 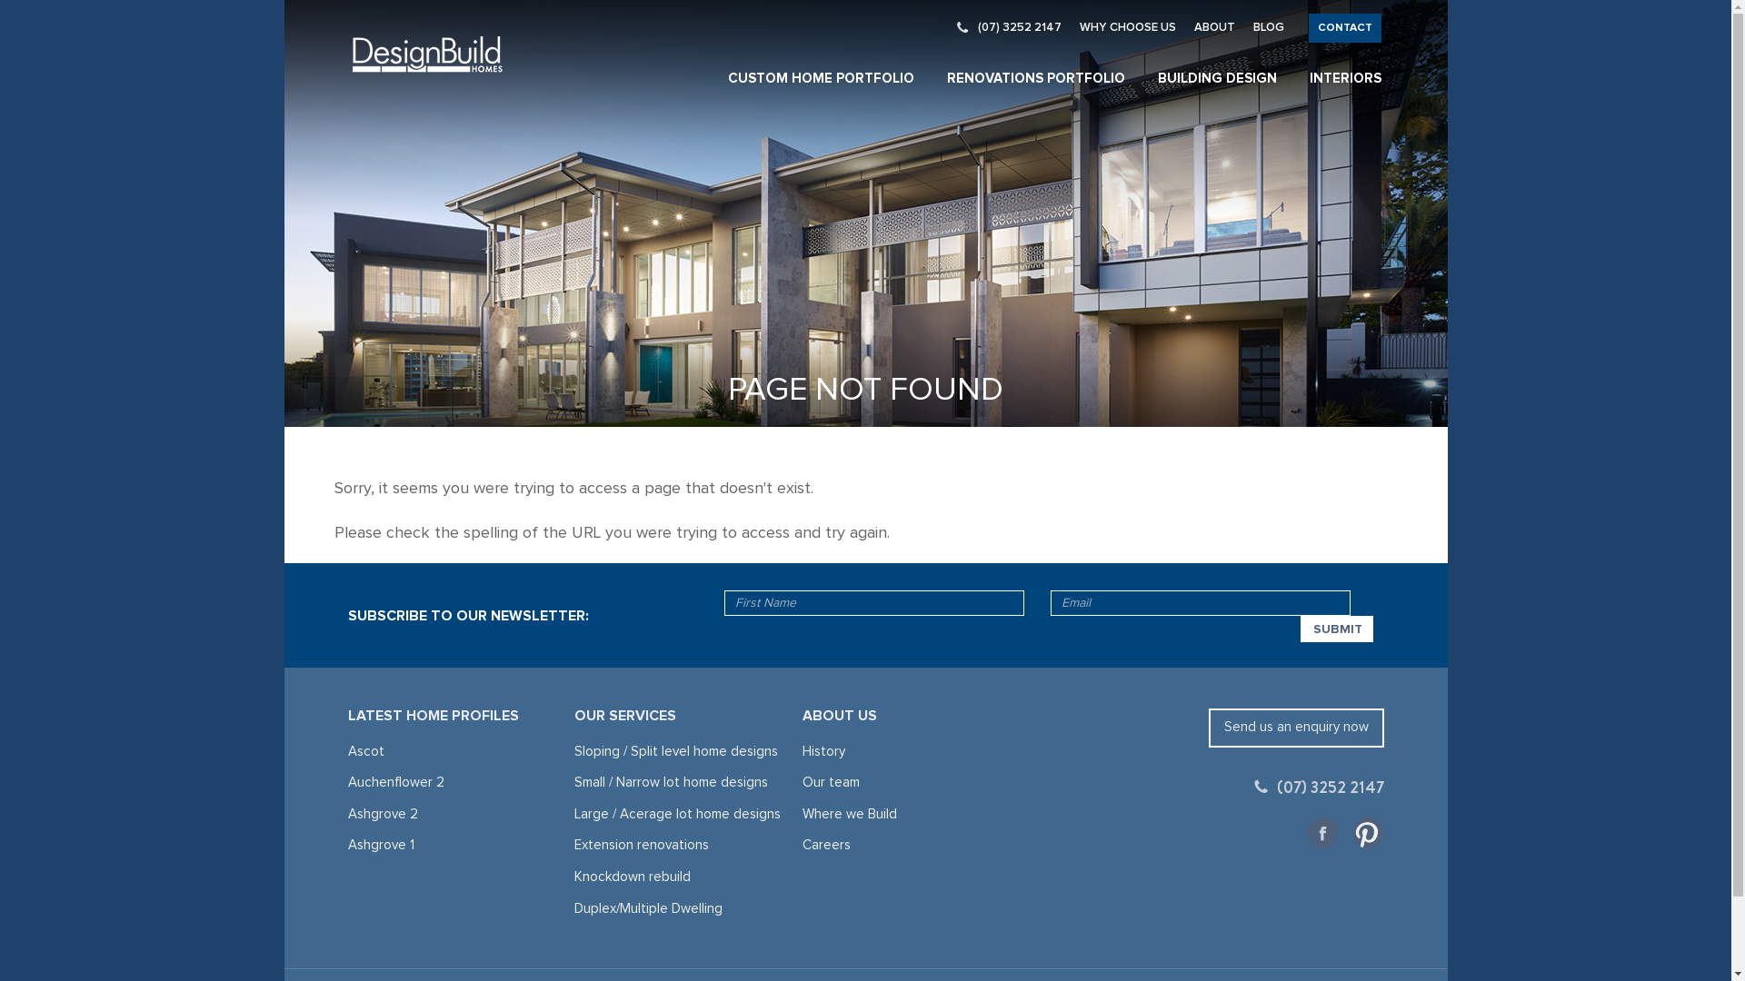 I want to click on (07) 3252 2147, so click(x=1009, y=27).